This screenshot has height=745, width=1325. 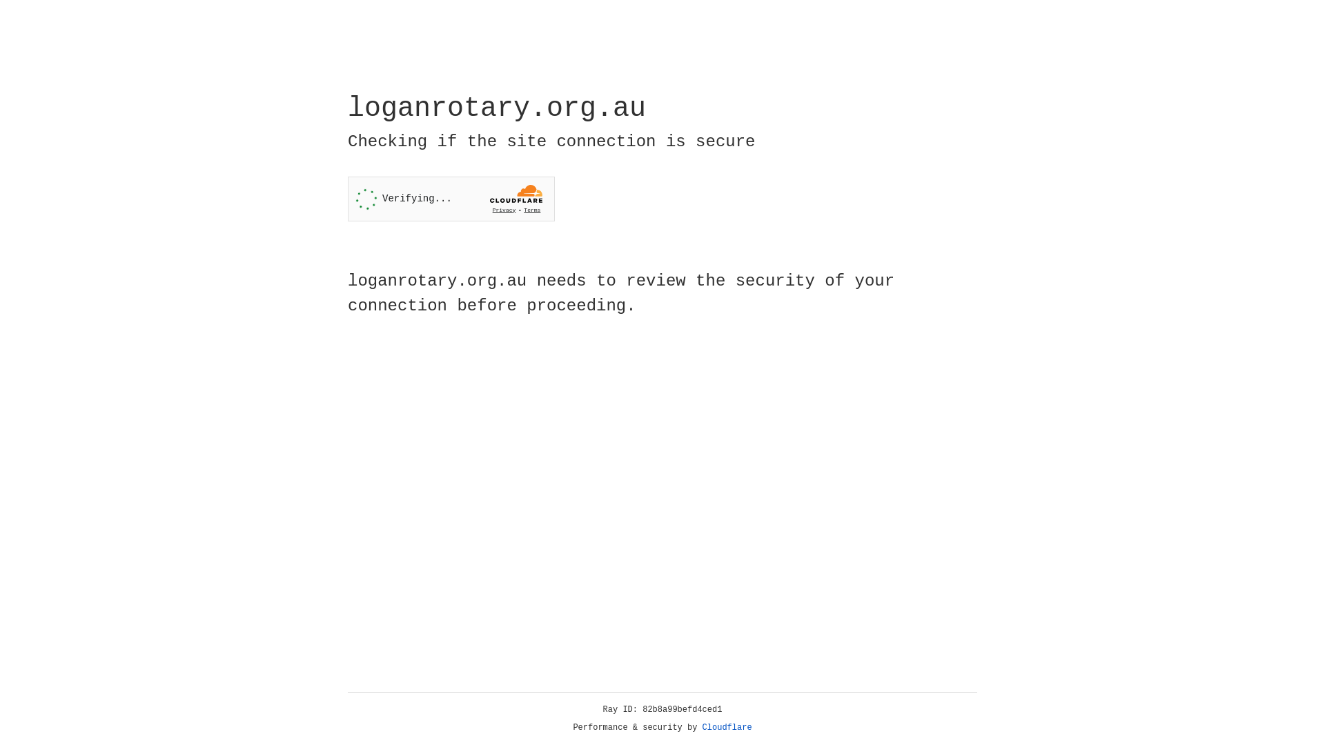 I want to click on Cloudflare, so click(x=727, y=728).